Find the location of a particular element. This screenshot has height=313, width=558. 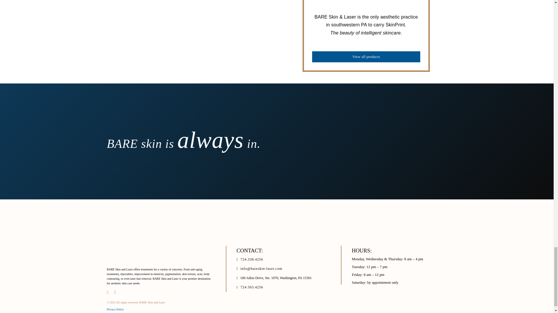

Products2 is located at coordinates (206, 32).